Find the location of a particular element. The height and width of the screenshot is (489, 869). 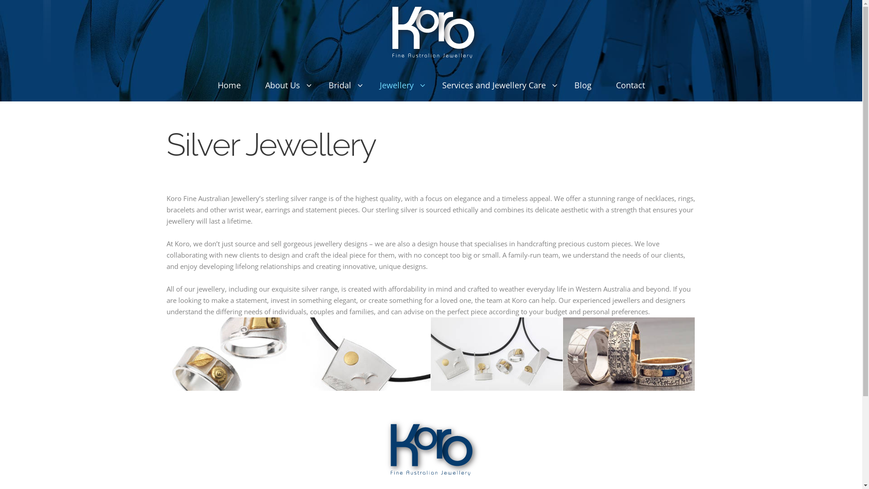

Bridal is located at coordinates (341, 85).